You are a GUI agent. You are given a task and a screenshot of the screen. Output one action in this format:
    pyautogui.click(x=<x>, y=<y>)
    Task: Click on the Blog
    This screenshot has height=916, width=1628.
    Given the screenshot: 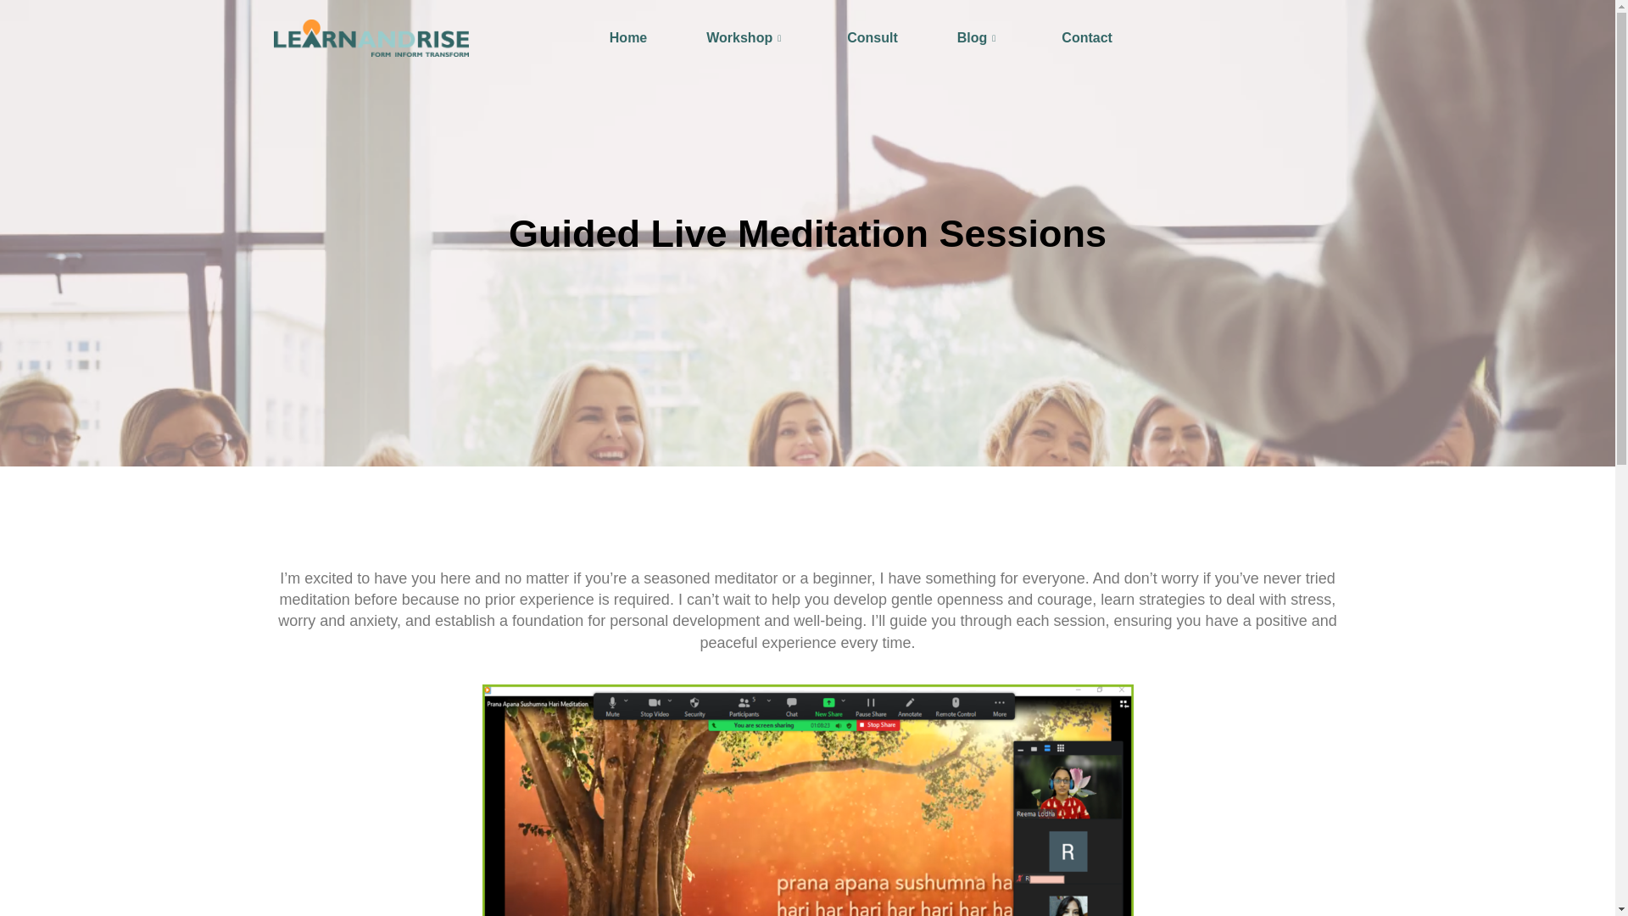 What is the action you would take?
    pyautogui.click(x=980, y=37)
    